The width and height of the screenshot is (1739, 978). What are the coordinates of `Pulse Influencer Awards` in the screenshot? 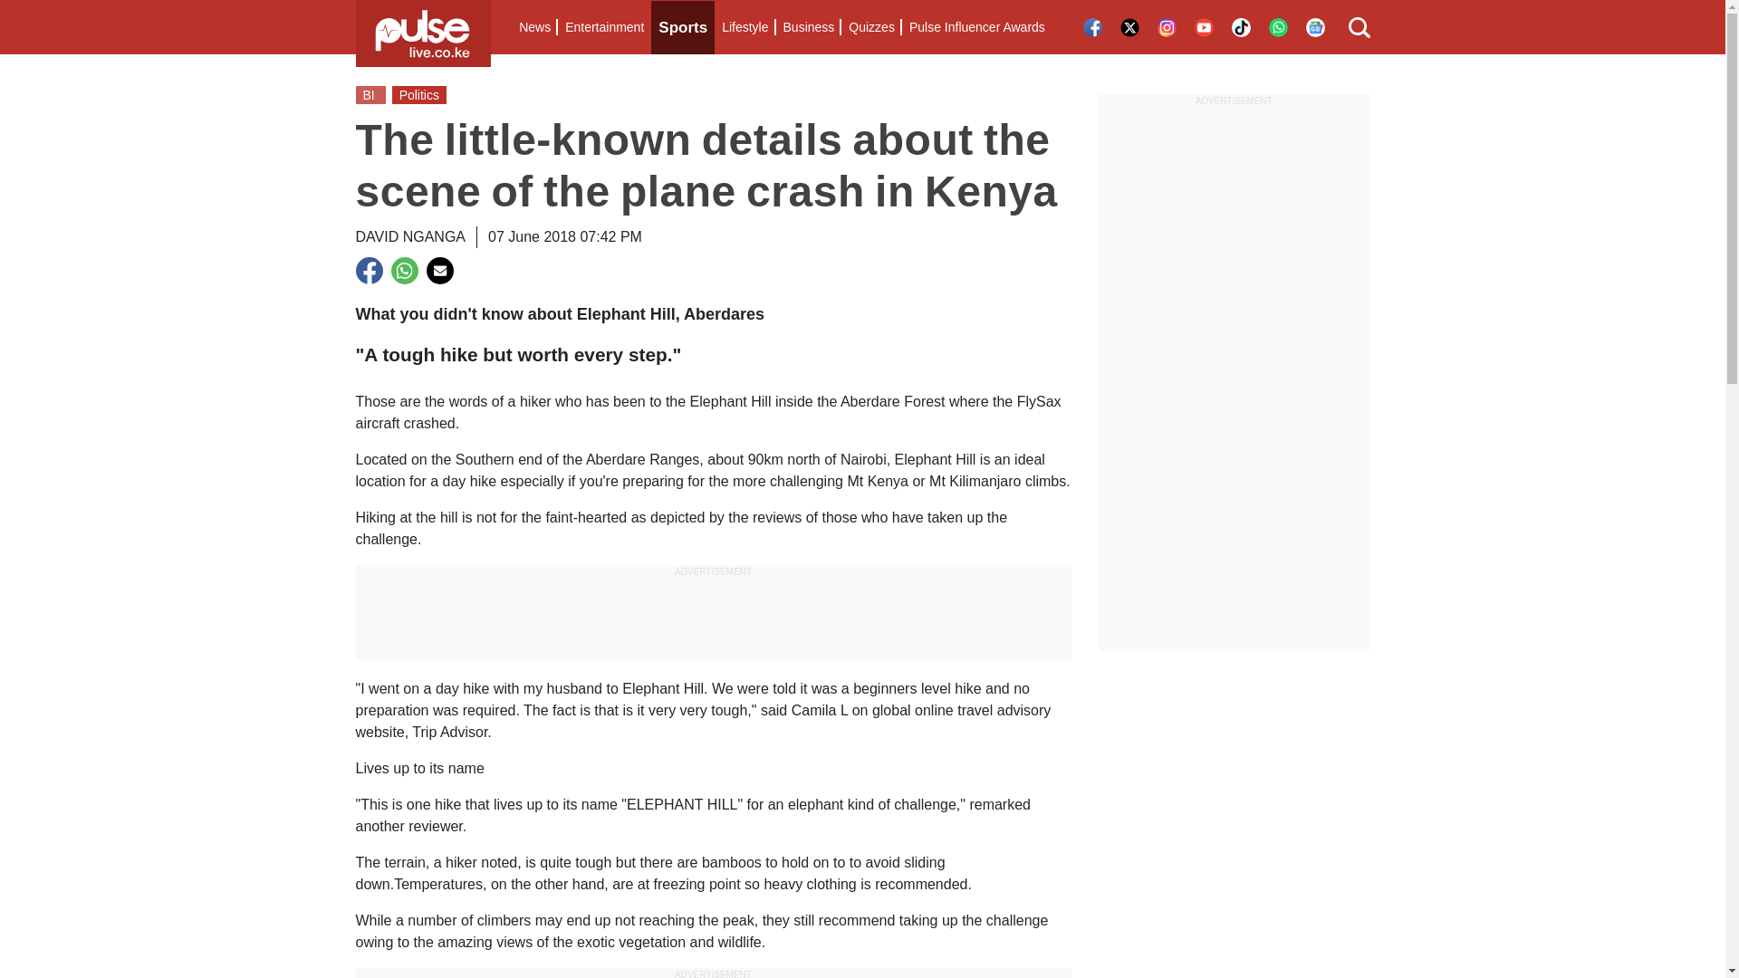 It's located at (976, 27).